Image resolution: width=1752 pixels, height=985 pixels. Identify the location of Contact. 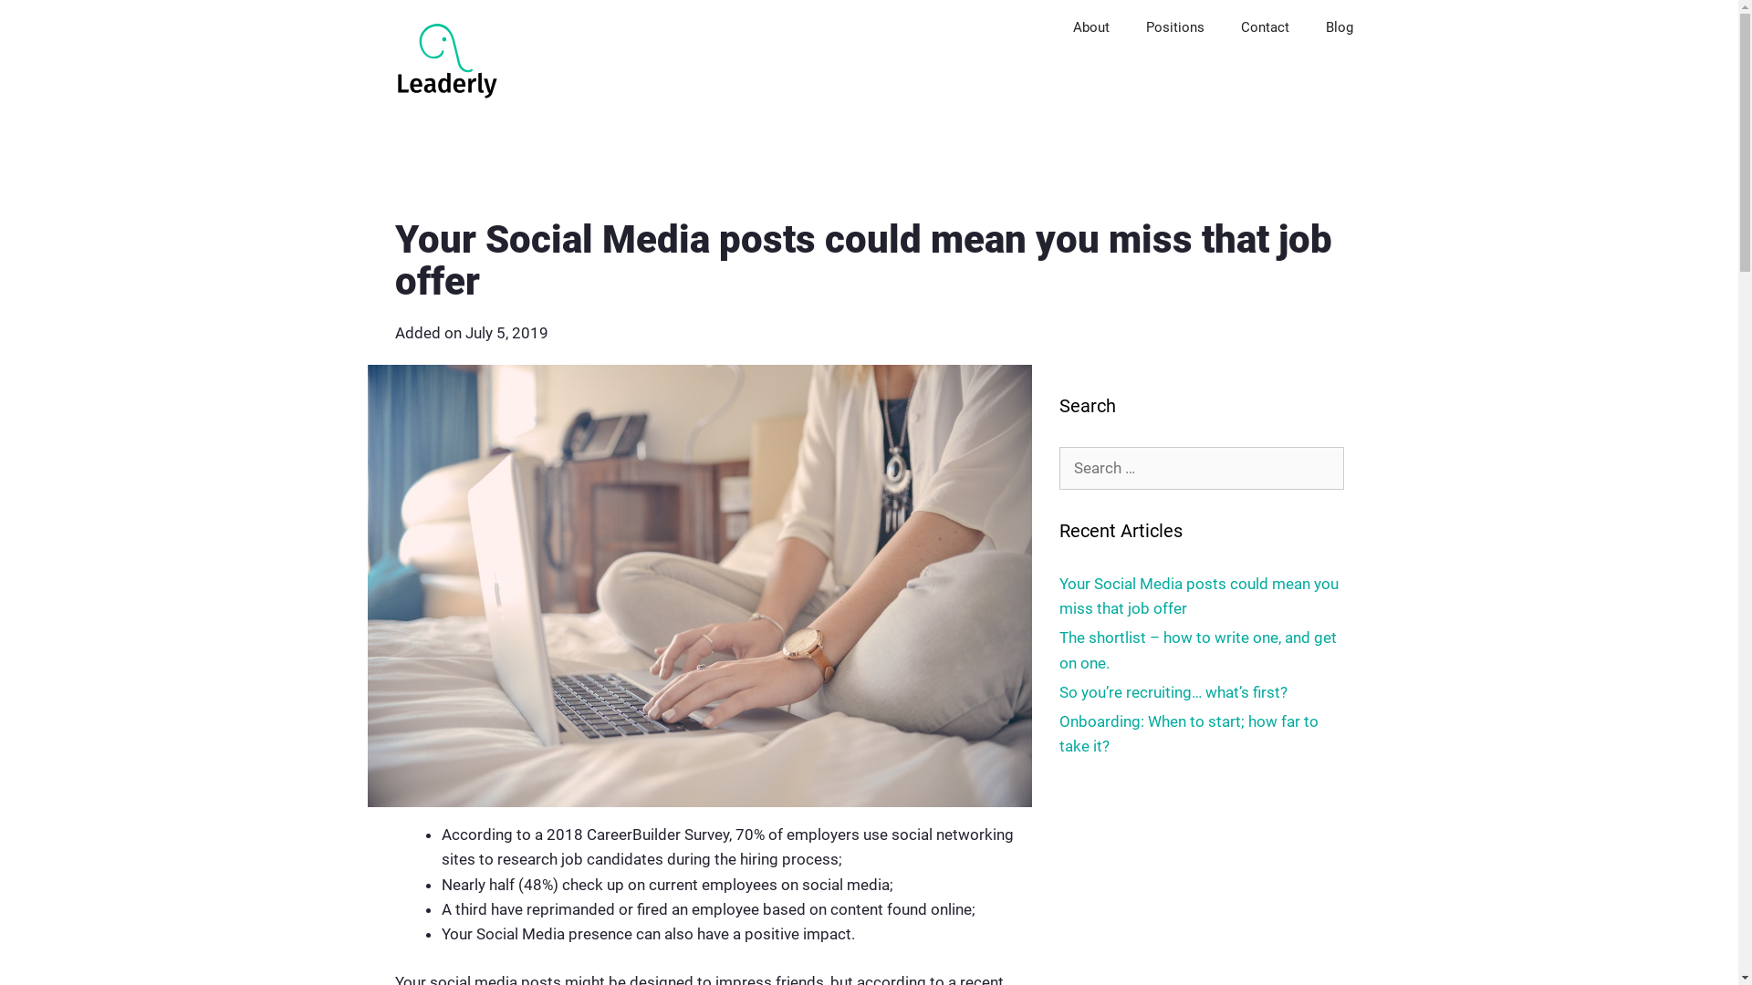
(1265, 27).